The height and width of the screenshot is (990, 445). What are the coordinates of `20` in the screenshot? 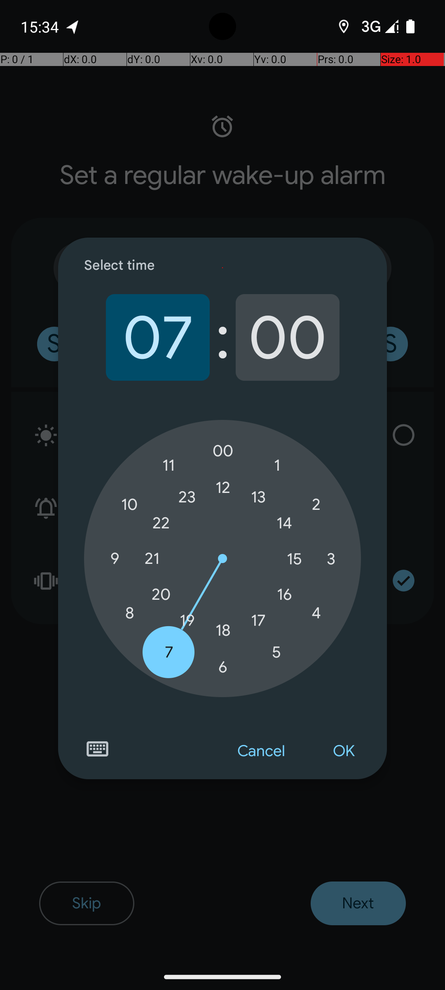 It's located at (161, 594).